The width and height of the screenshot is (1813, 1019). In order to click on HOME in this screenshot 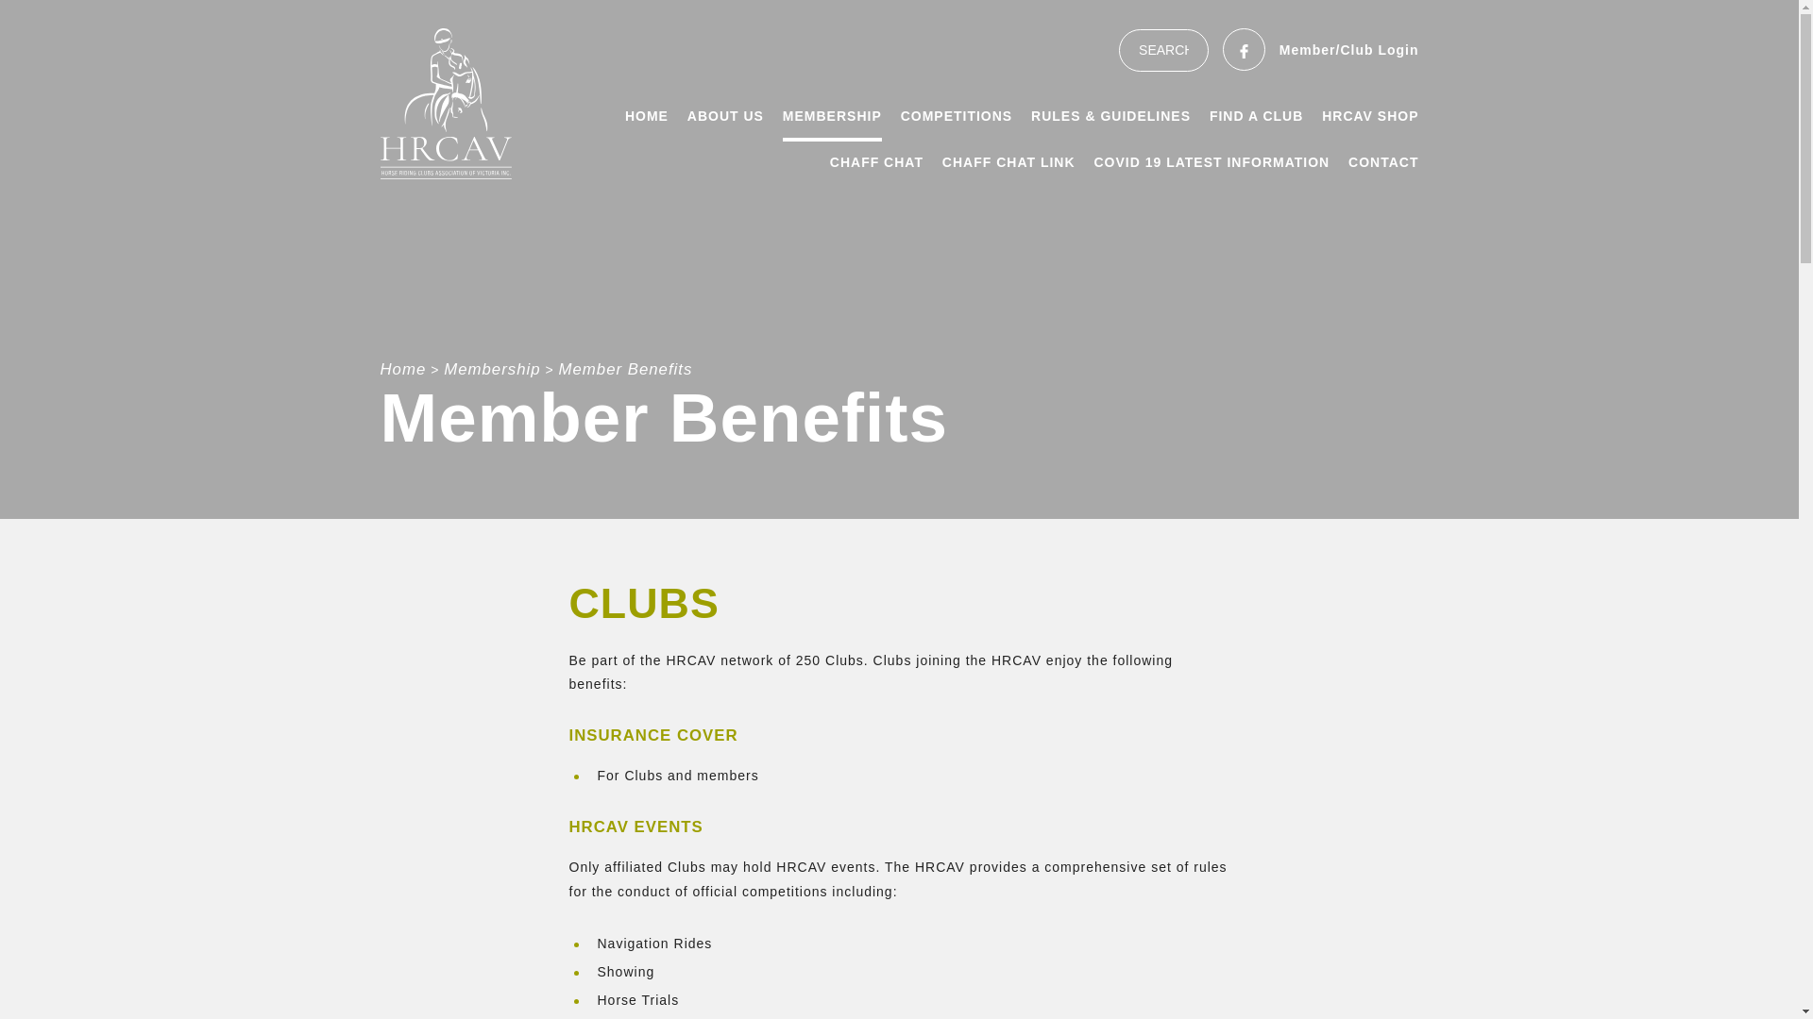, I will do `click(647, 117)`.